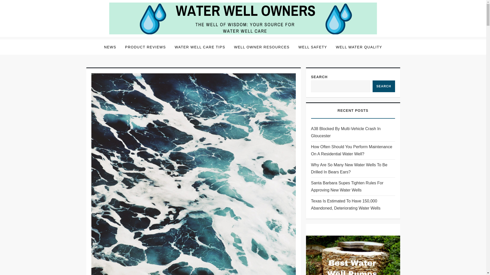 The width and height of the screenshot is (490, 275). Describe the element at coordinates (145, 47) in the screenshot. I see `PRODUCT REVIEWS` at that location.